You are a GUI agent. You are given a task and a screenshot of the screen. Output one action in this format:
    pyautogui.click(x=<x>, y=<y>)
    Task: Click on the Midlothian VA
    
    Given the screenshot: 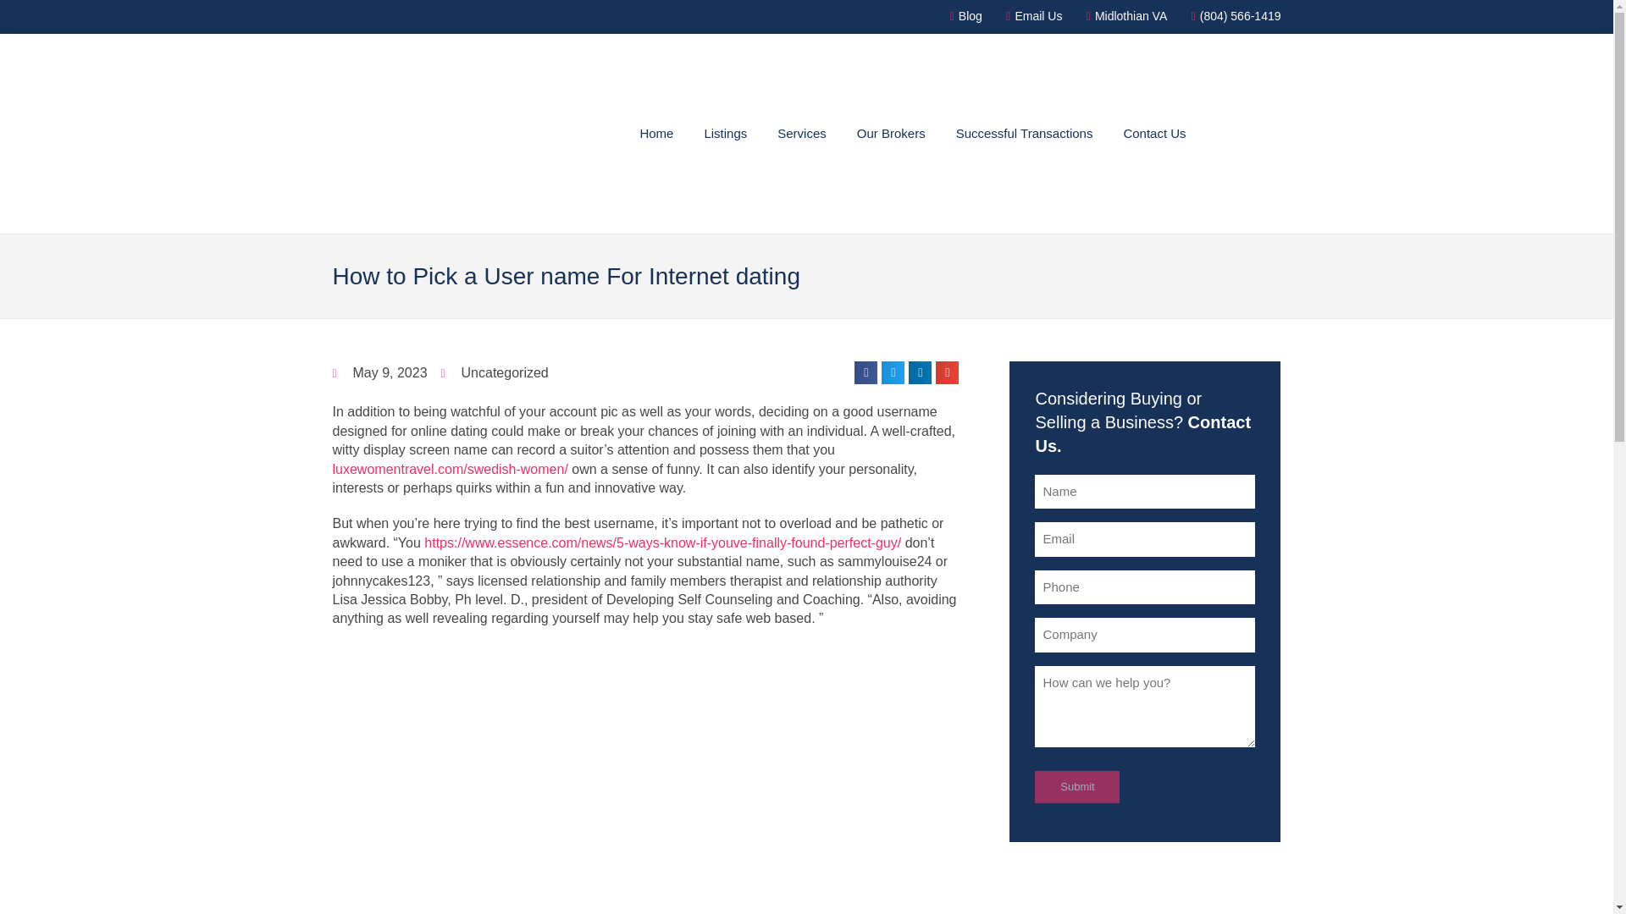 What is the action you would take?
    pyautogui.click(x=1121, y=17)
    